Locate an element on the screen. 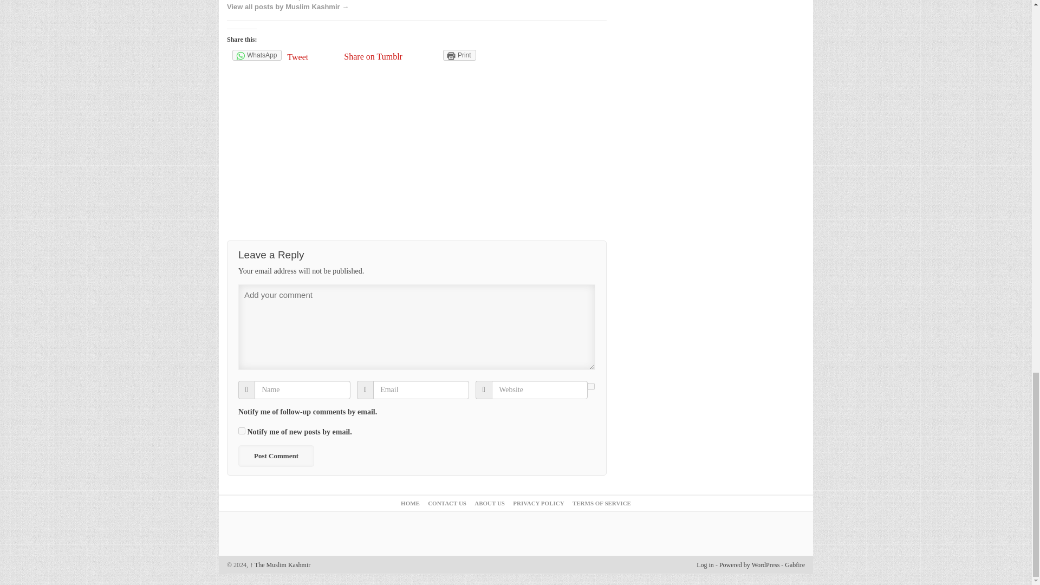 Image resolution: width=1040 pixels, height=585 pixels. CONTACT US is located at coordinates (446, 503).